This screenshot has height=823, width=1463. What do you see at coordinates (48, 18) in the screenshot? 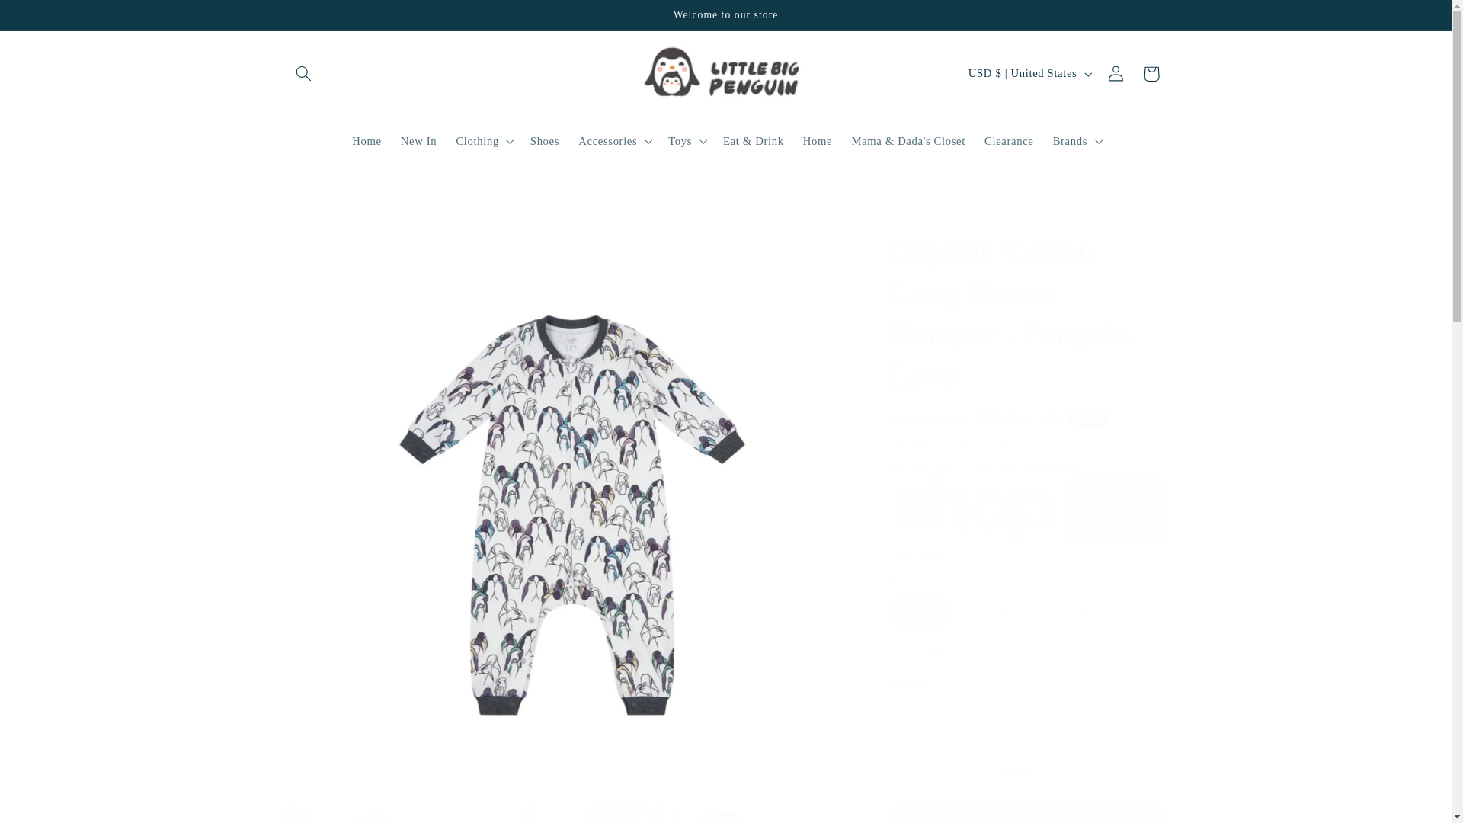
I see `Skip to content` at bounding box center [48, 18].